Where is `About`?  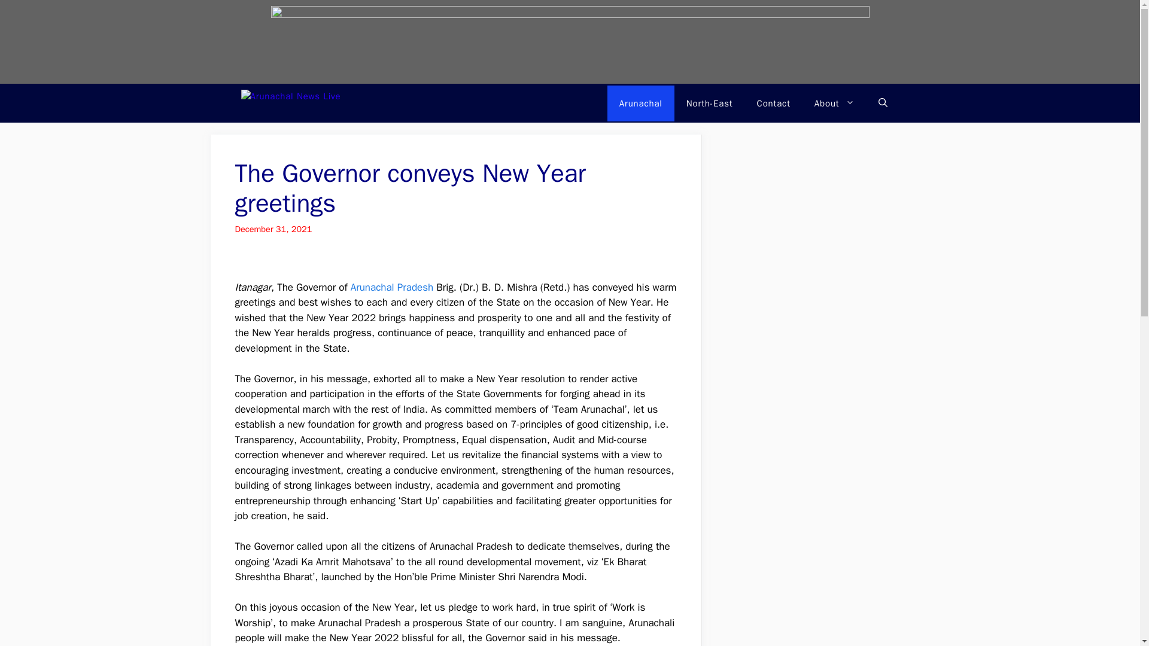 About is located at coordinates (834, 102).